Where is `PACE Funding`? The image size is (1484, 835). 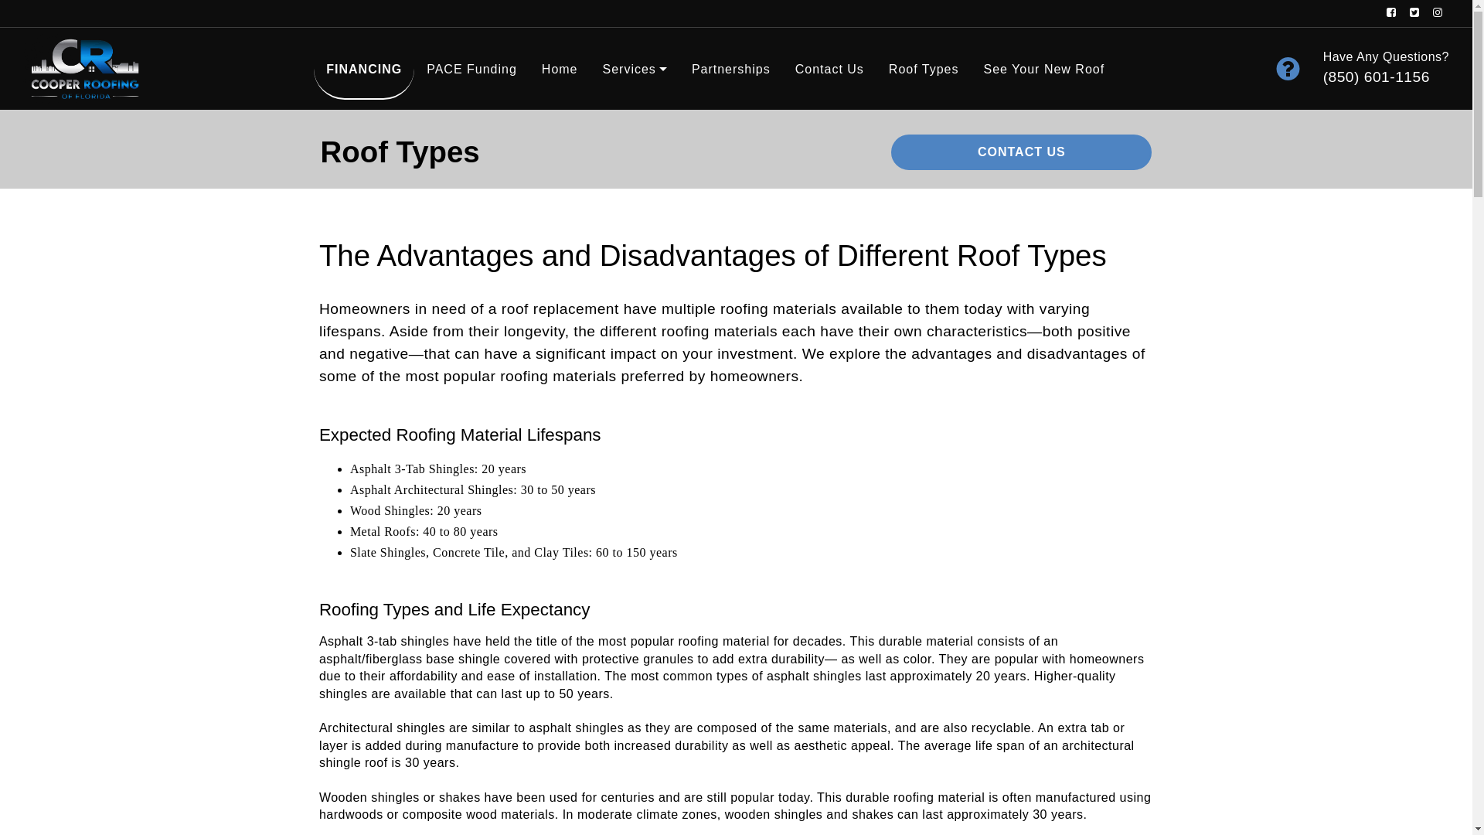 PACE Funding is located at coordinates (471, 68).